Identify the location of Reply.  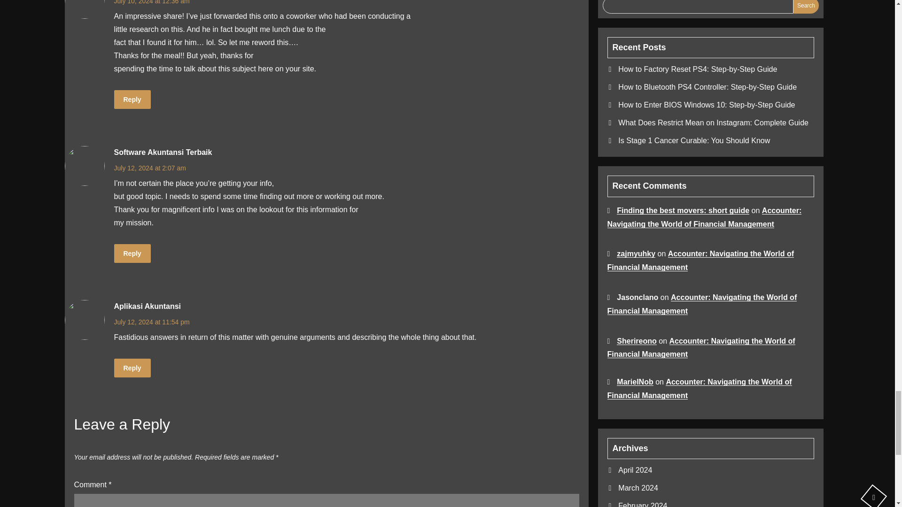
(132, 100).